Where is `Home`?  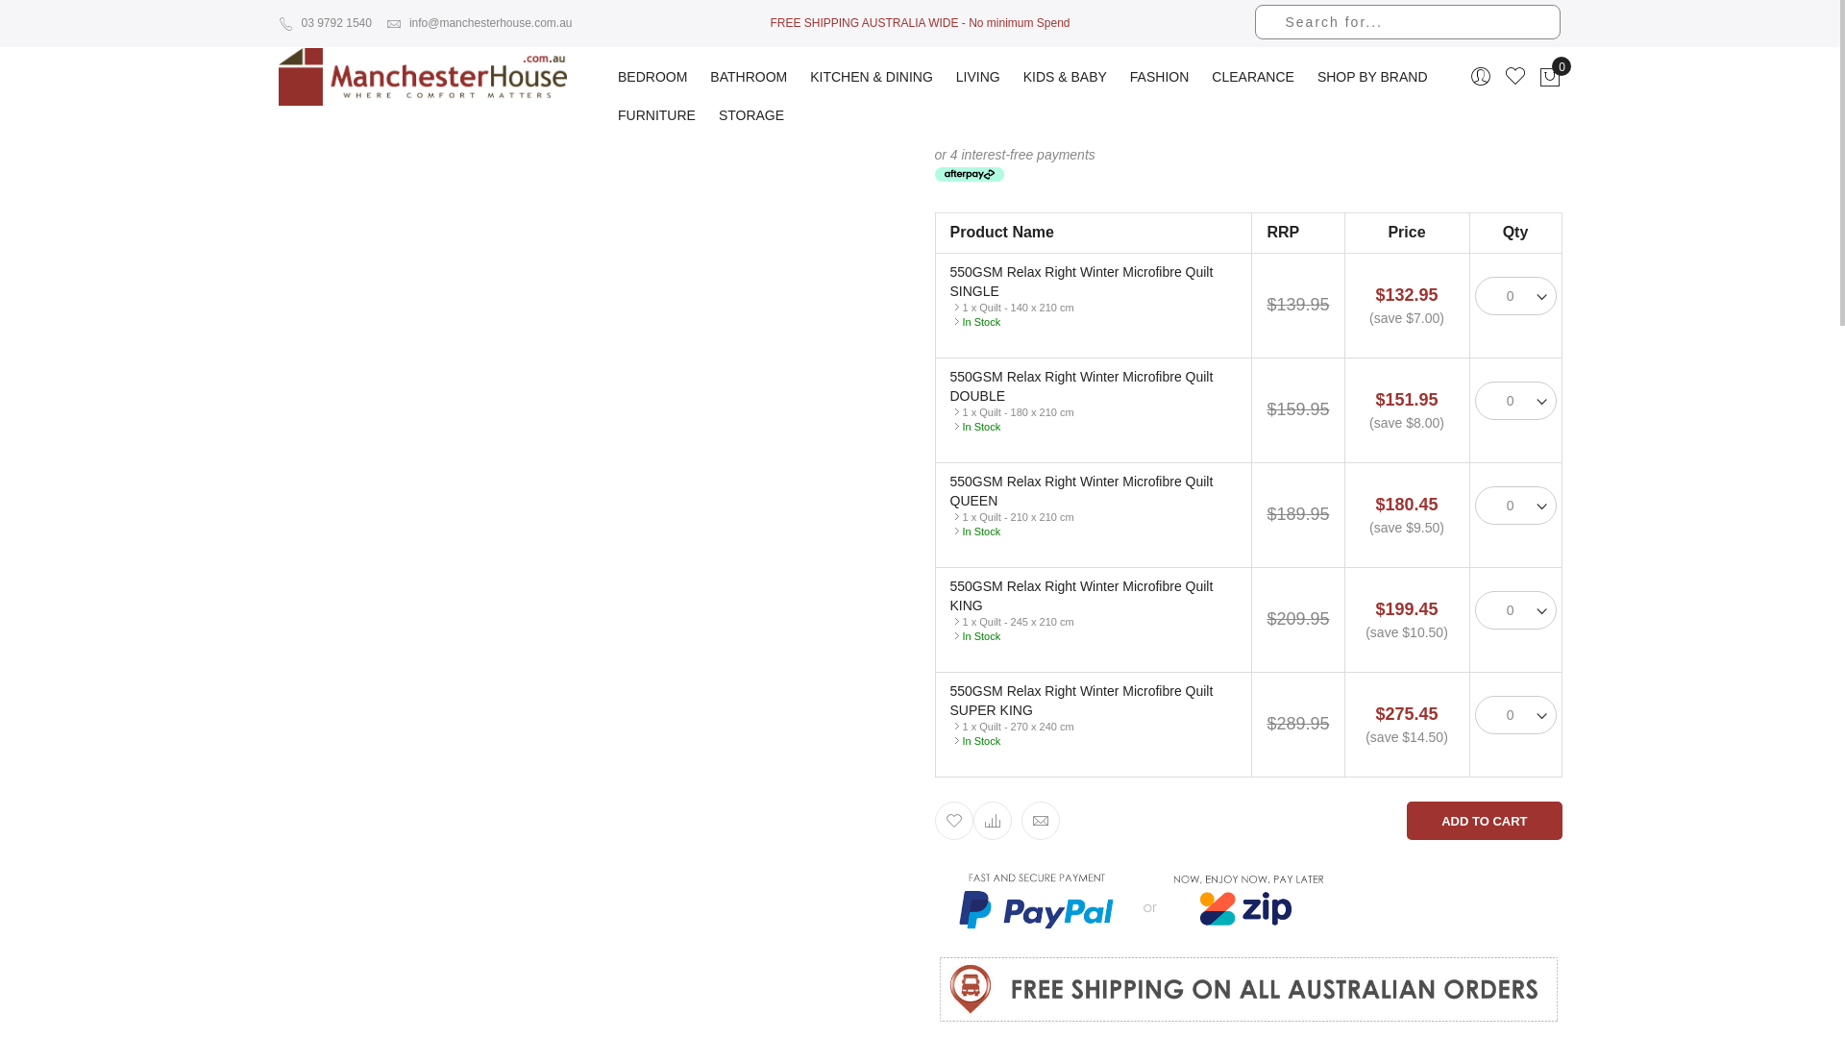
Home is located at coordinates (296, 27).